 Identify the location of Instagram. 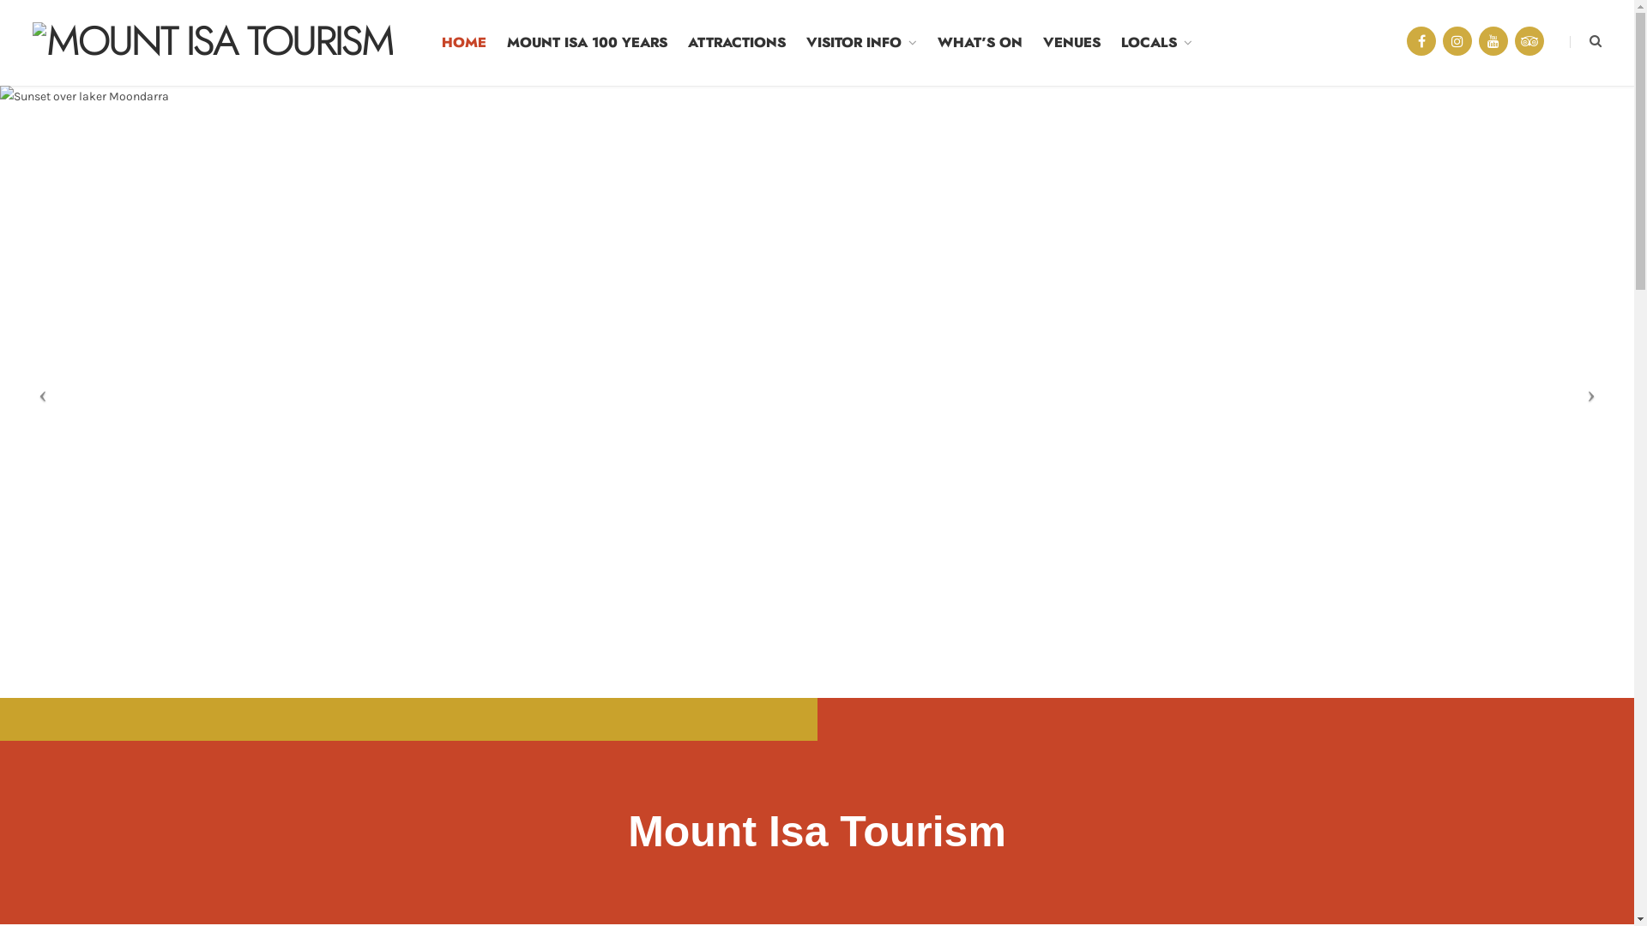
(1457, 41).